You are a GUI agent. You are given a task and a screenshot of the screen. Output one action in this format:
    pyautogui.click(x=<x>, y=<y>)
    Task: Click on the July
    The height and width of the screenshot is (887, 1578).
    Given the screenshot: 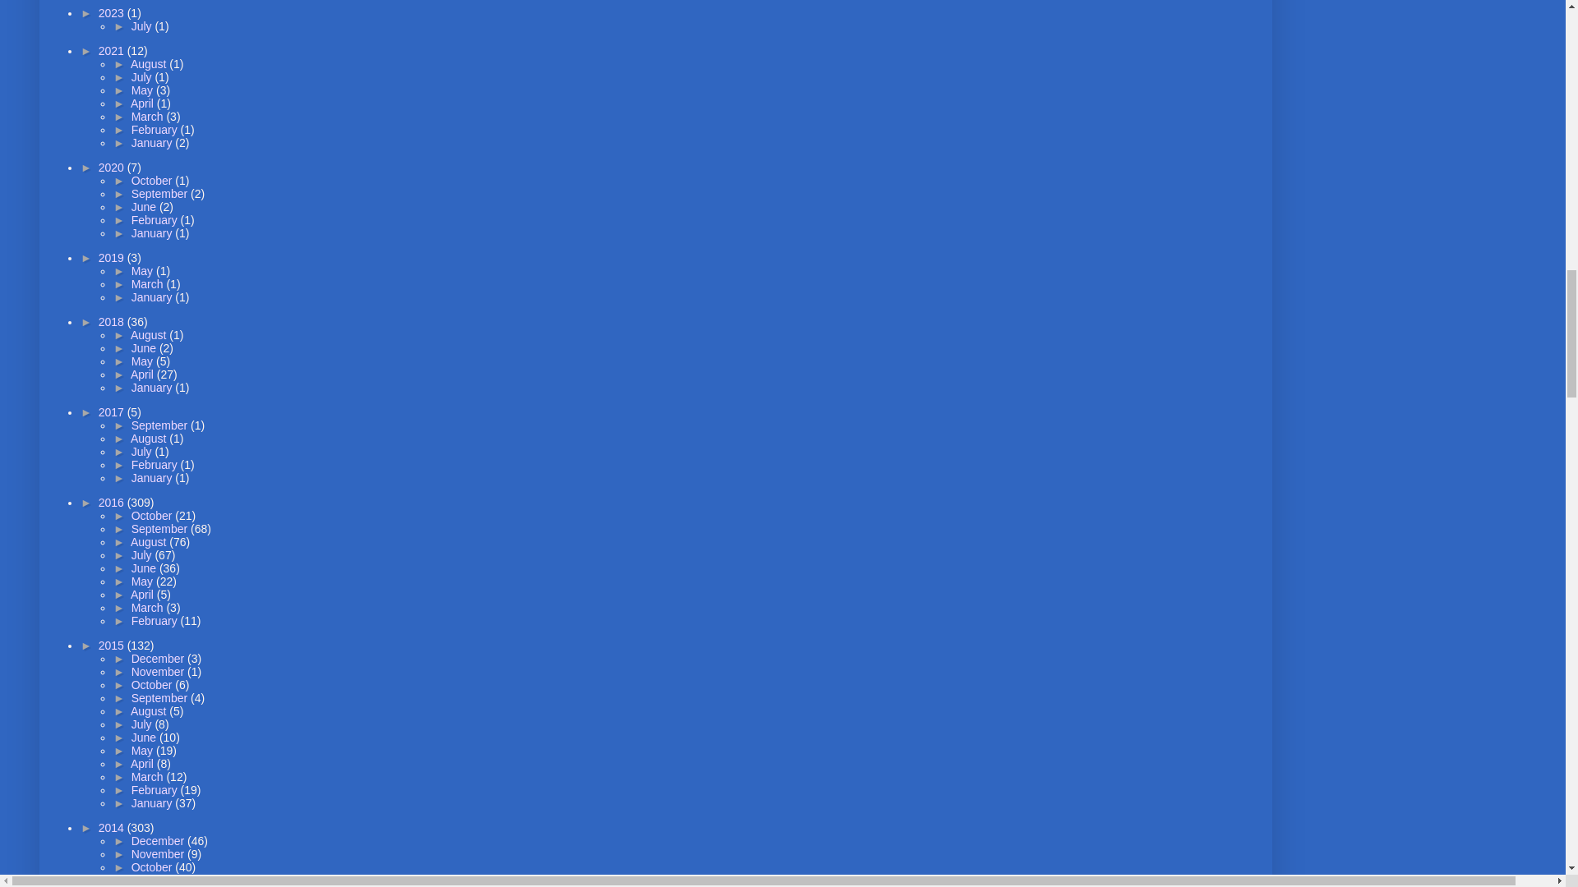 What is the action you would take?
    pyautogui.click(x=143, y=25)
    